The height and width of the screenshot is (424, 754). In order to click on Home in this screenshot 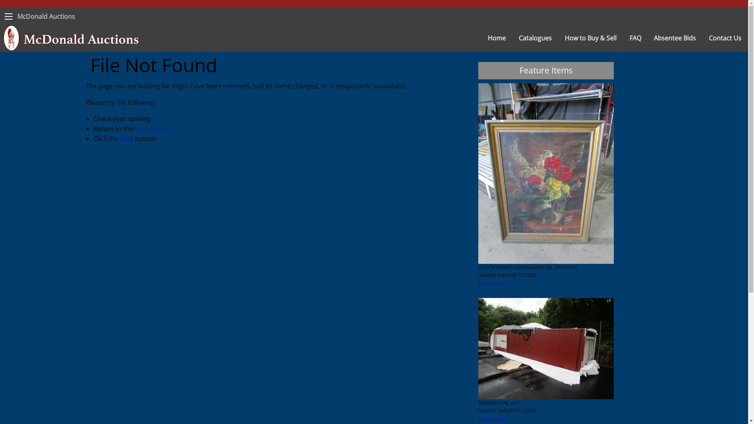, I will do `click(497, 38)`.